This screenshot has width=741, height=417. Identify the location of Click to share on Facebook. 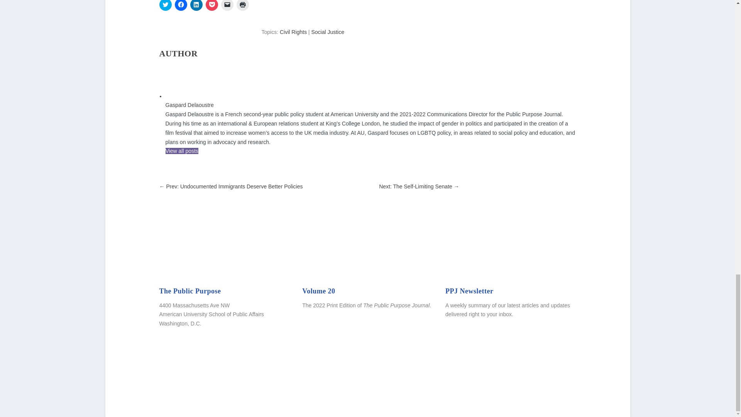
(180, 5).